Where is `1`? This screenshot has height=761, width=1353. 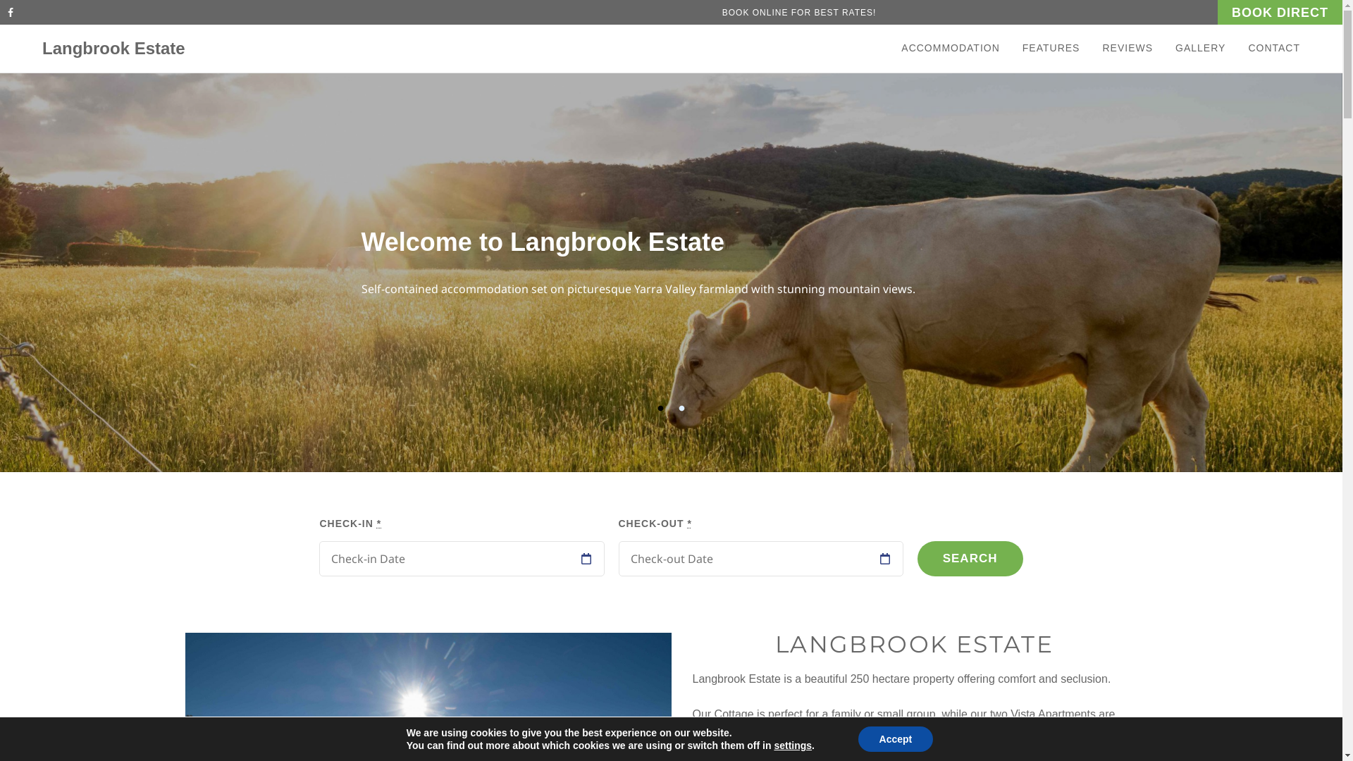
1 is located at coordinates (661, 409).